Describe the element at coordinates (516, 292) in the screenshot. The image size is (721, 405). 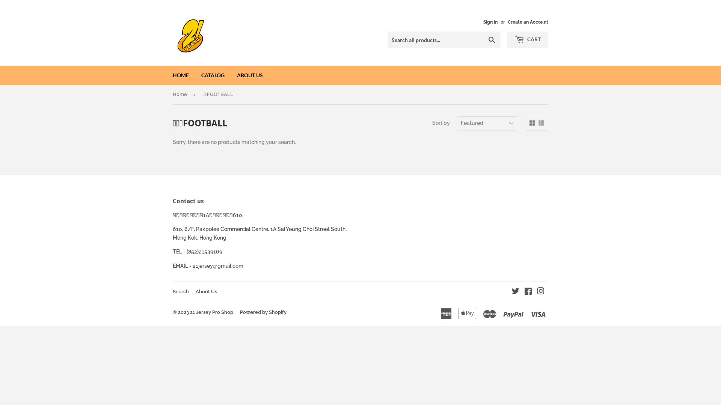
I see `Twitter` at that location.